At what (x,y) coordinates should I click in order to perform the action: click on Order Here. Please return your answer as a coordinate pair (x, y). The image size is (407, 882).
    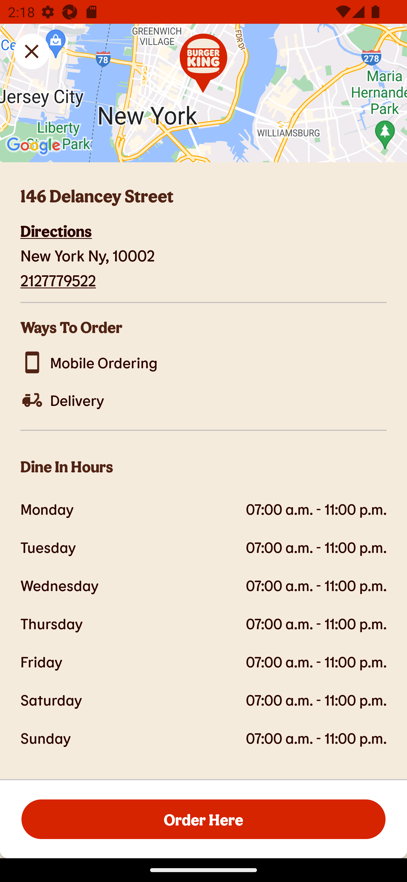
    Looking at the image, I should click on (203, 819).